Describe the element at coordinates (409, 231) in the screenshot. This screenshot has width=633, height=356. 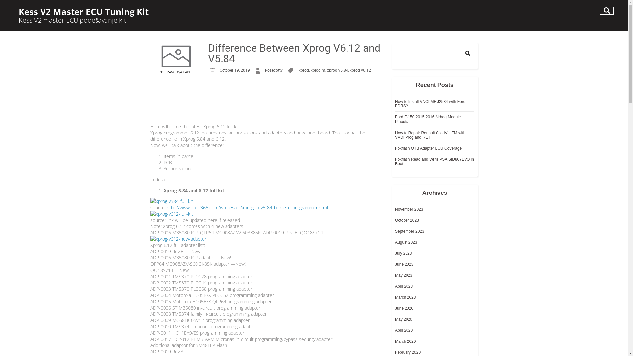
I see `September 2023` at that location.